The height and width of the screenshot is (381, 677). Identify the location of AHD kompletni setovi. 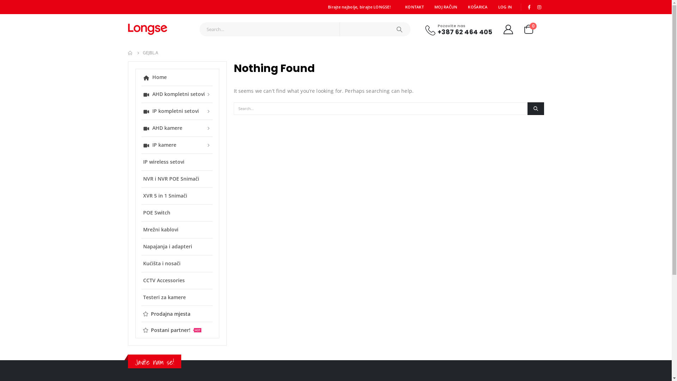
(177, 94).